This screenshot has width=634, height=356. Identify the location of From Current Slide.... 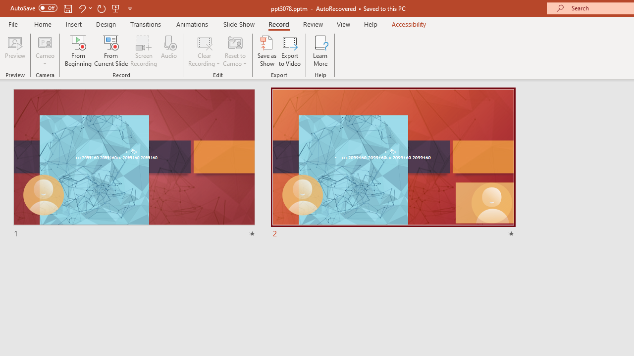
(111, 50).